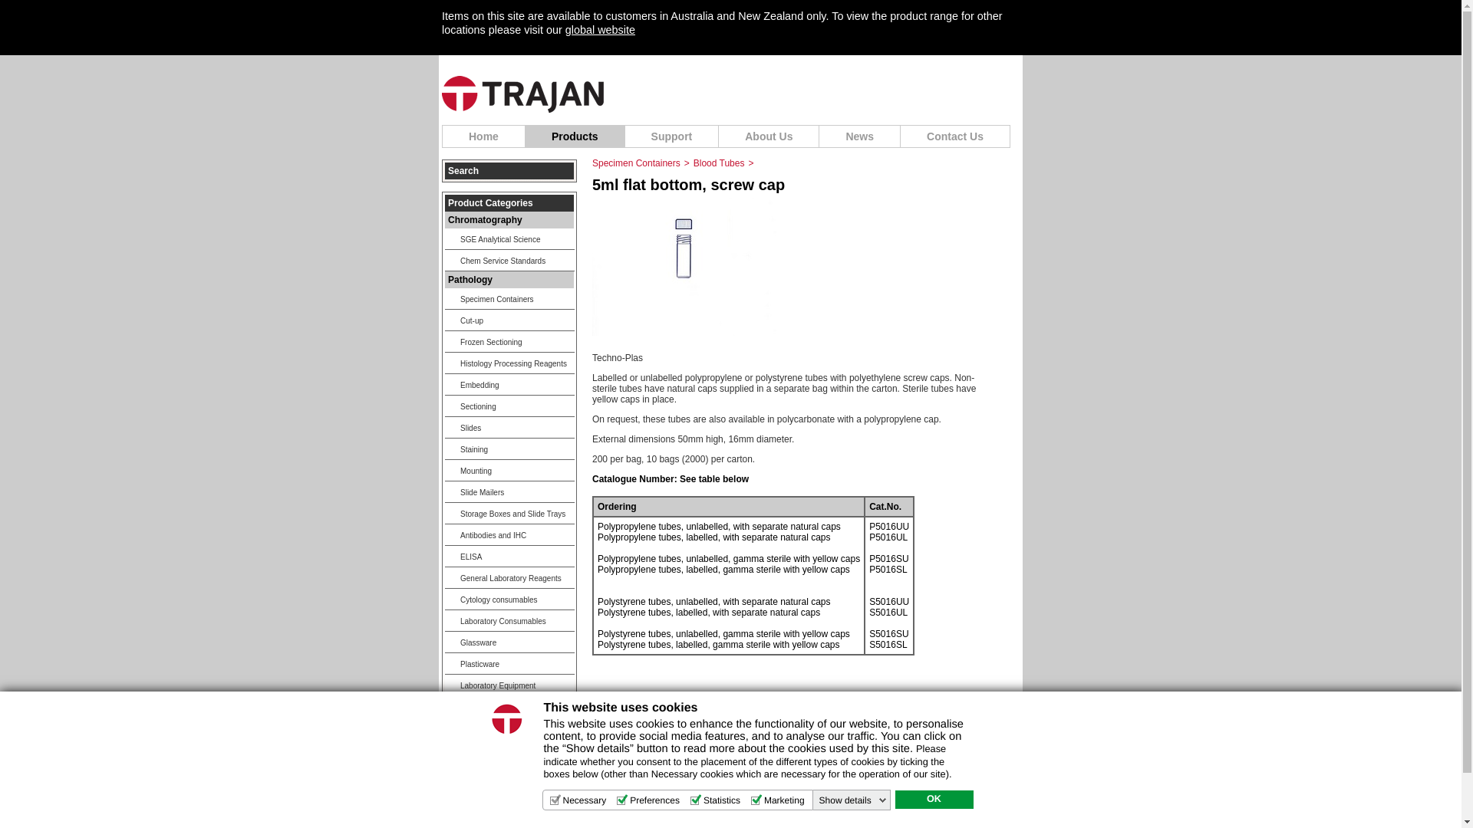  Describe the element at coordinates (509, 578) in the screenshot. I see `General Laboratory Reagents` at that location.